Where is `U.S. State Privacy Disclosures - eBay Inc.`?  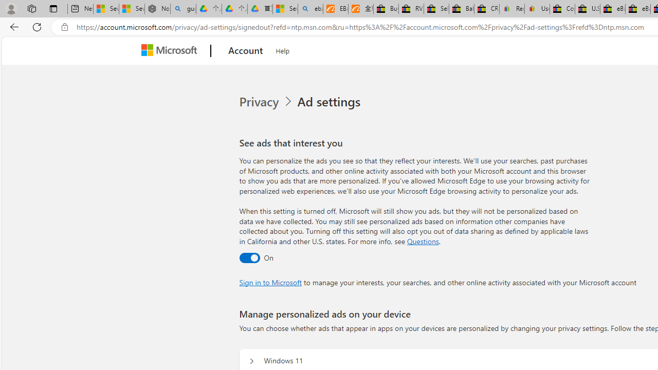 U.S. State Privacy Disclosures - eBay Inc. is located at coordinates (587, 9).